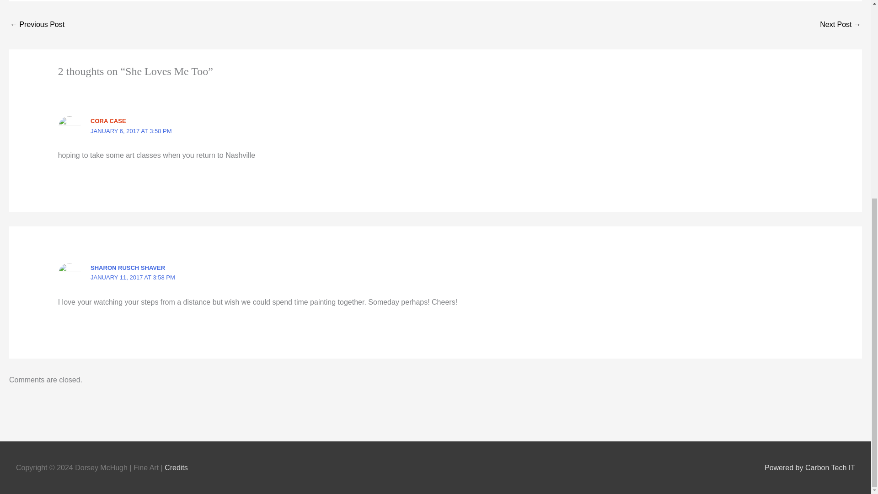 The image size is (878, 494). I want to click on JANUARY 6, 2017 AT 3:58 PM, so click(131, 131).